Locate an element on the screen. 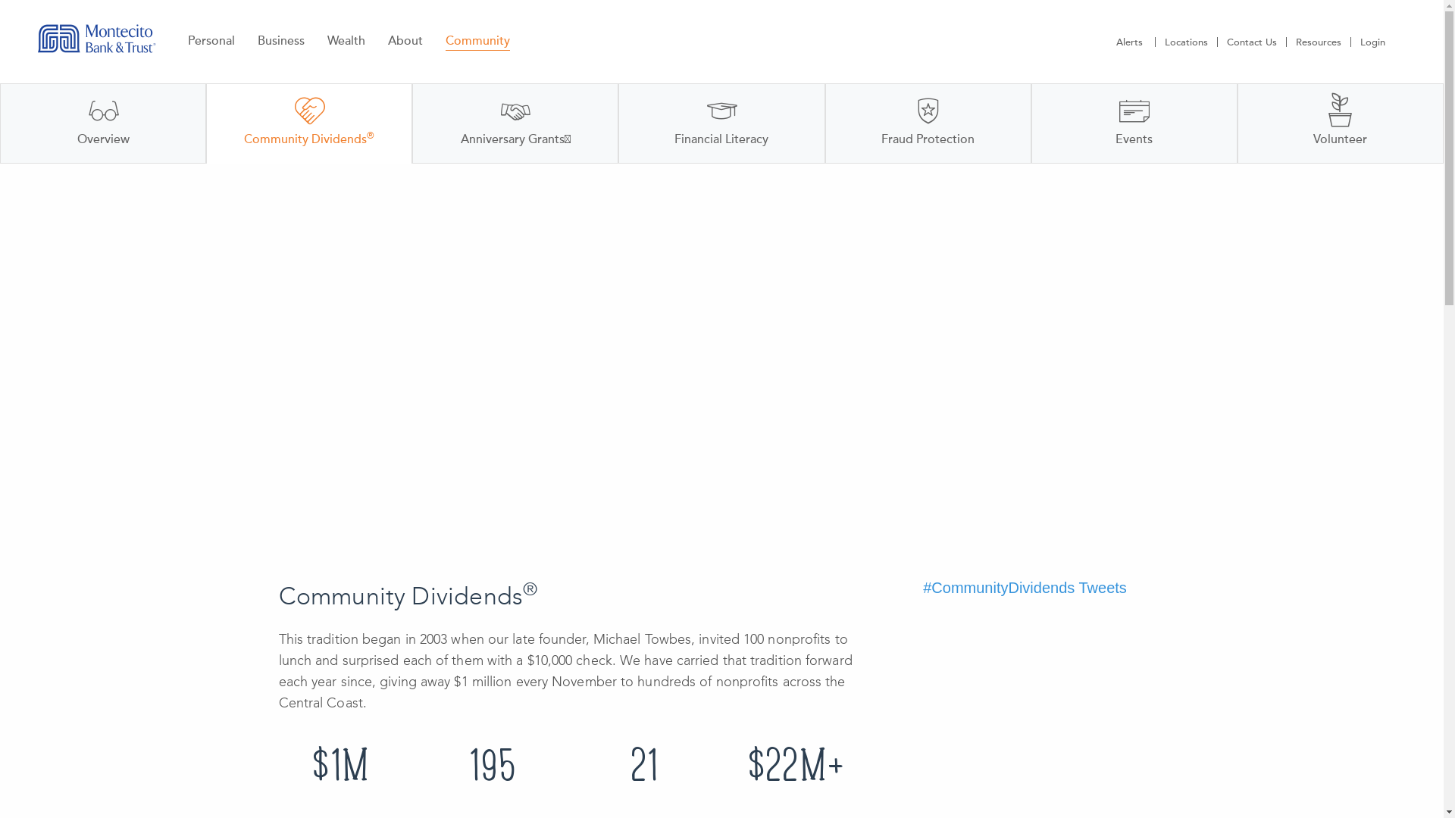 The width and height of the screenshot is (1455, 818). Contact Us is located at coordinates (1252, 42).